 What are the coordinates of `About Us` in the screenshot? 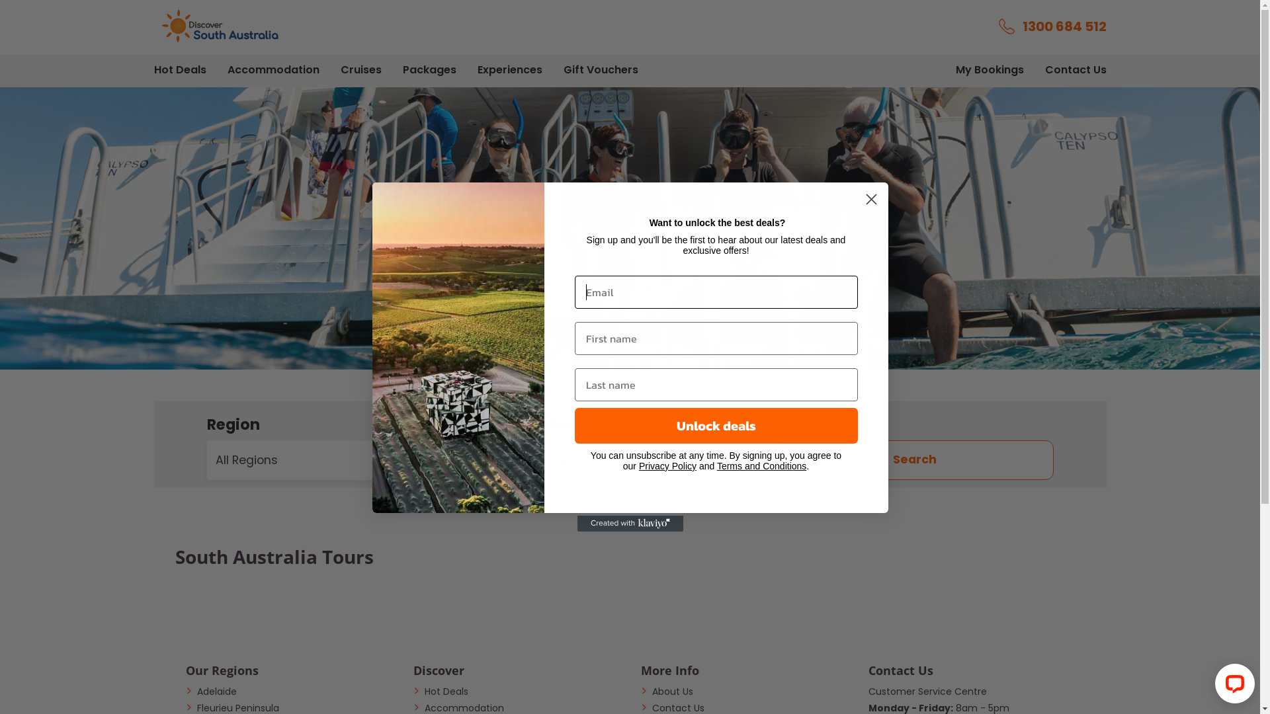 It's located at (667, 692).